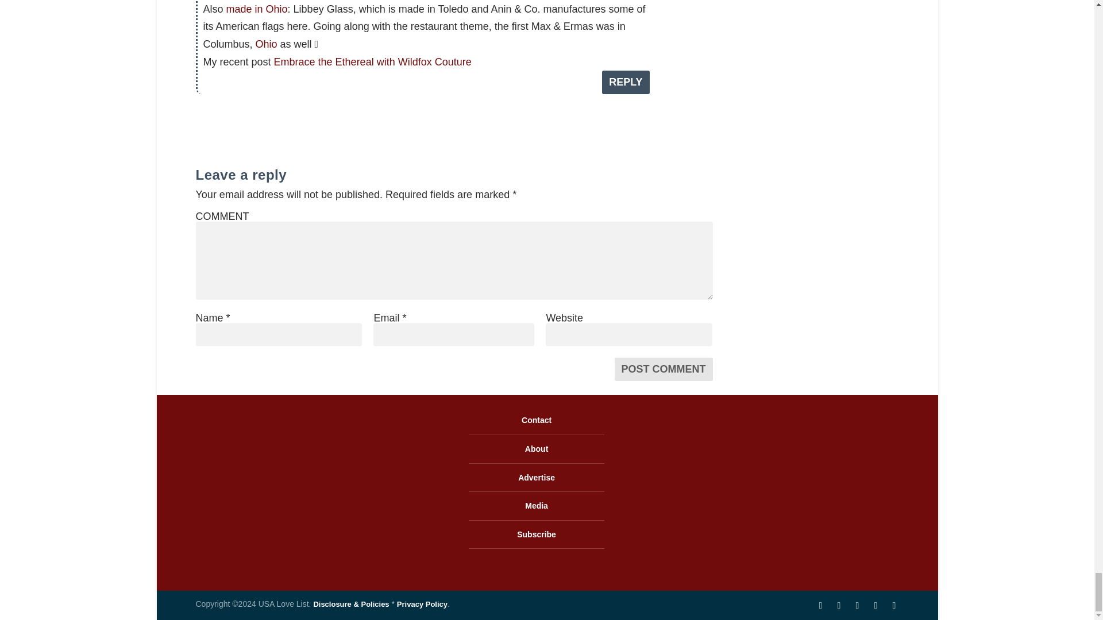  Describe the element at coordinates (663, 370) in the screenshot. I see `Post Comment` at that location.